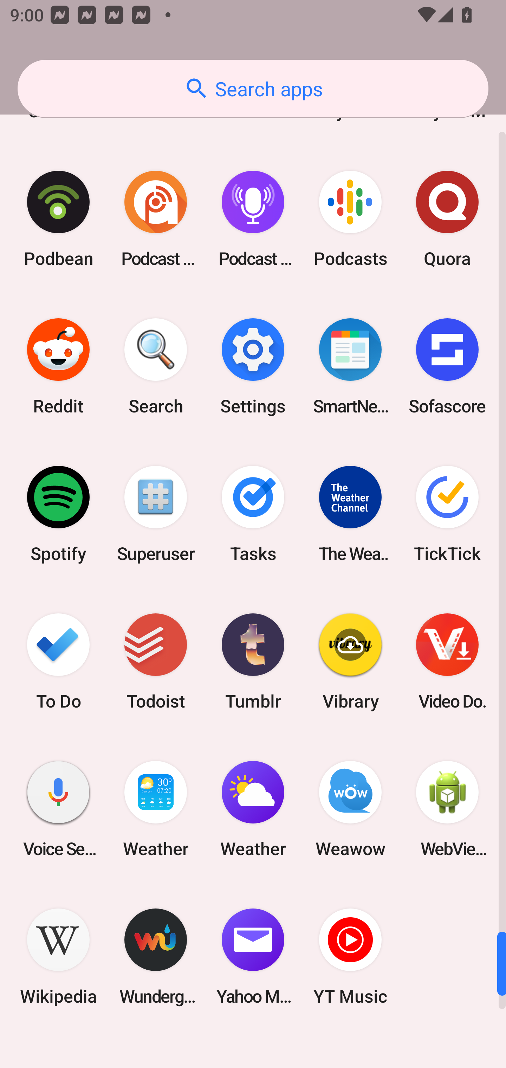 This screenshot has width=506, height=1068. Describe the element at coordinates (156, 809) in the screenshot. I see `Weather` at that location.